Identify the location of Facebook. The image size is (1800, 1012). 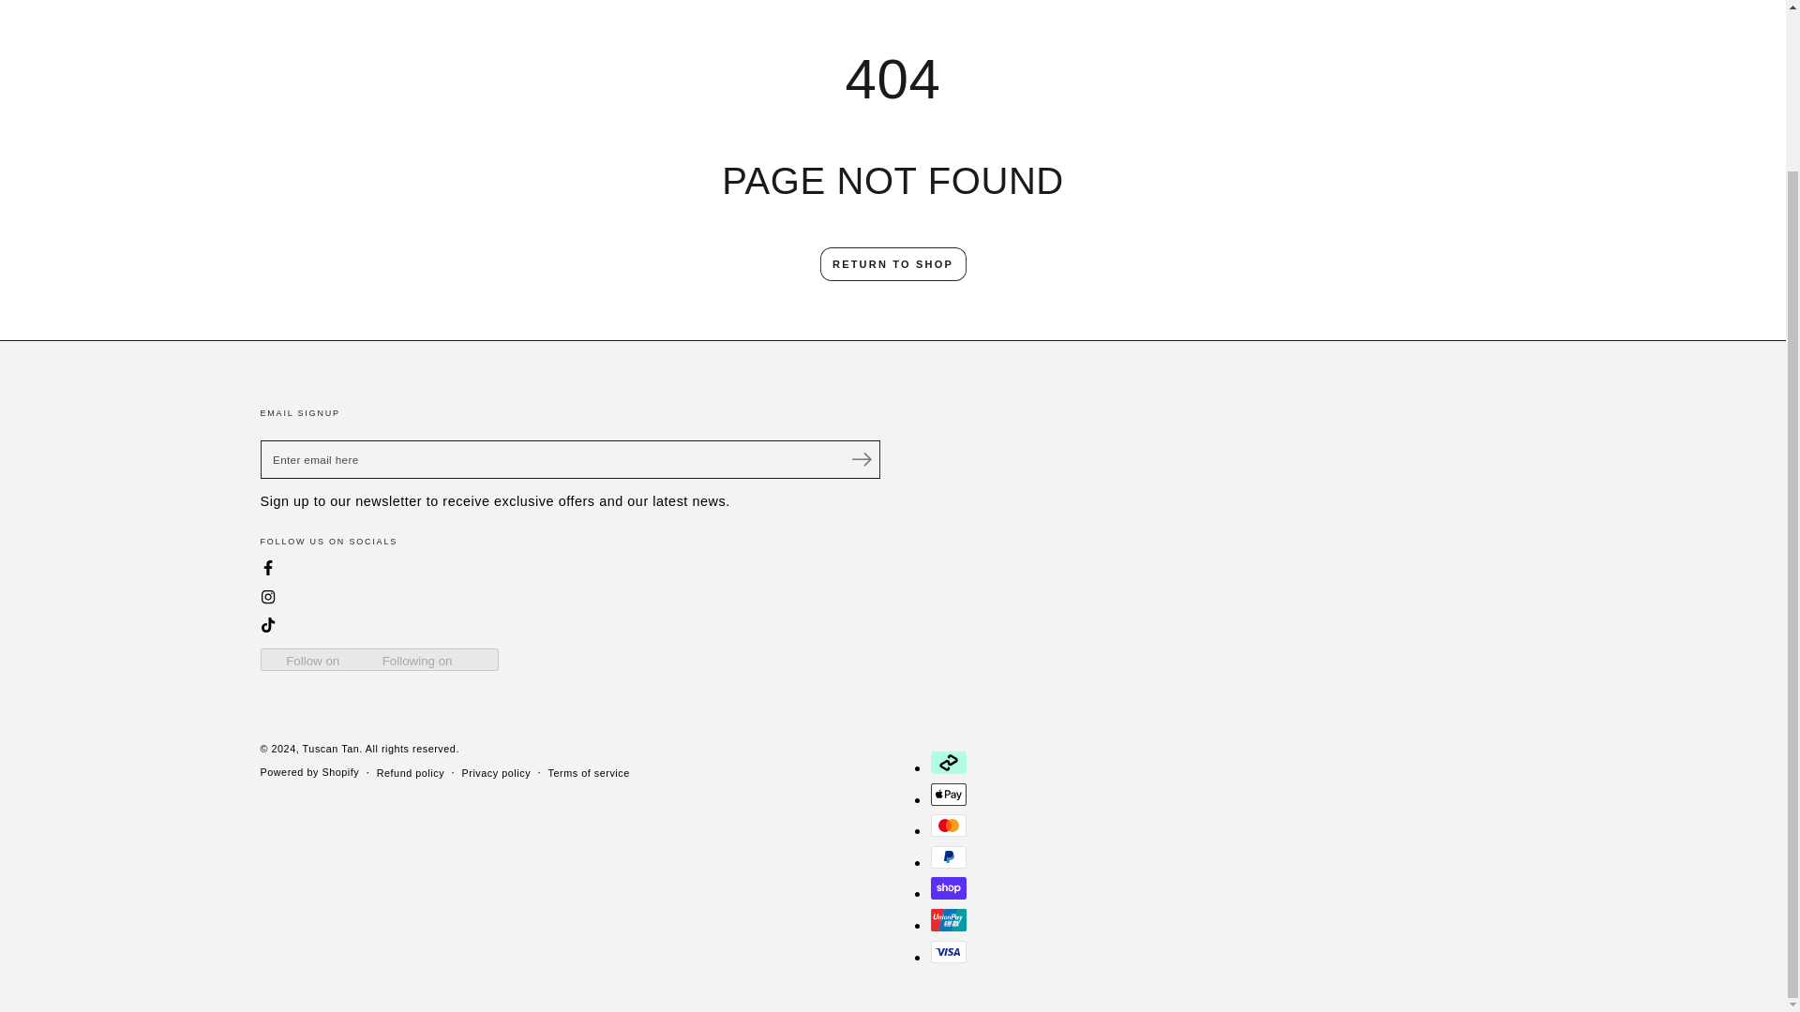
(272, 568).